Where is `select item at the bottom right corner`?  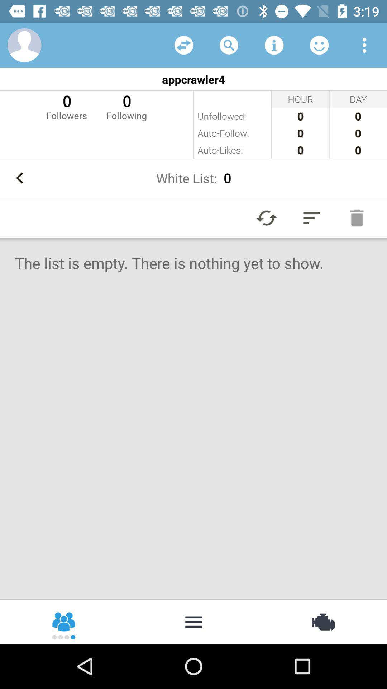
select item at the bottom right corner is located at coordinates (322, 621).